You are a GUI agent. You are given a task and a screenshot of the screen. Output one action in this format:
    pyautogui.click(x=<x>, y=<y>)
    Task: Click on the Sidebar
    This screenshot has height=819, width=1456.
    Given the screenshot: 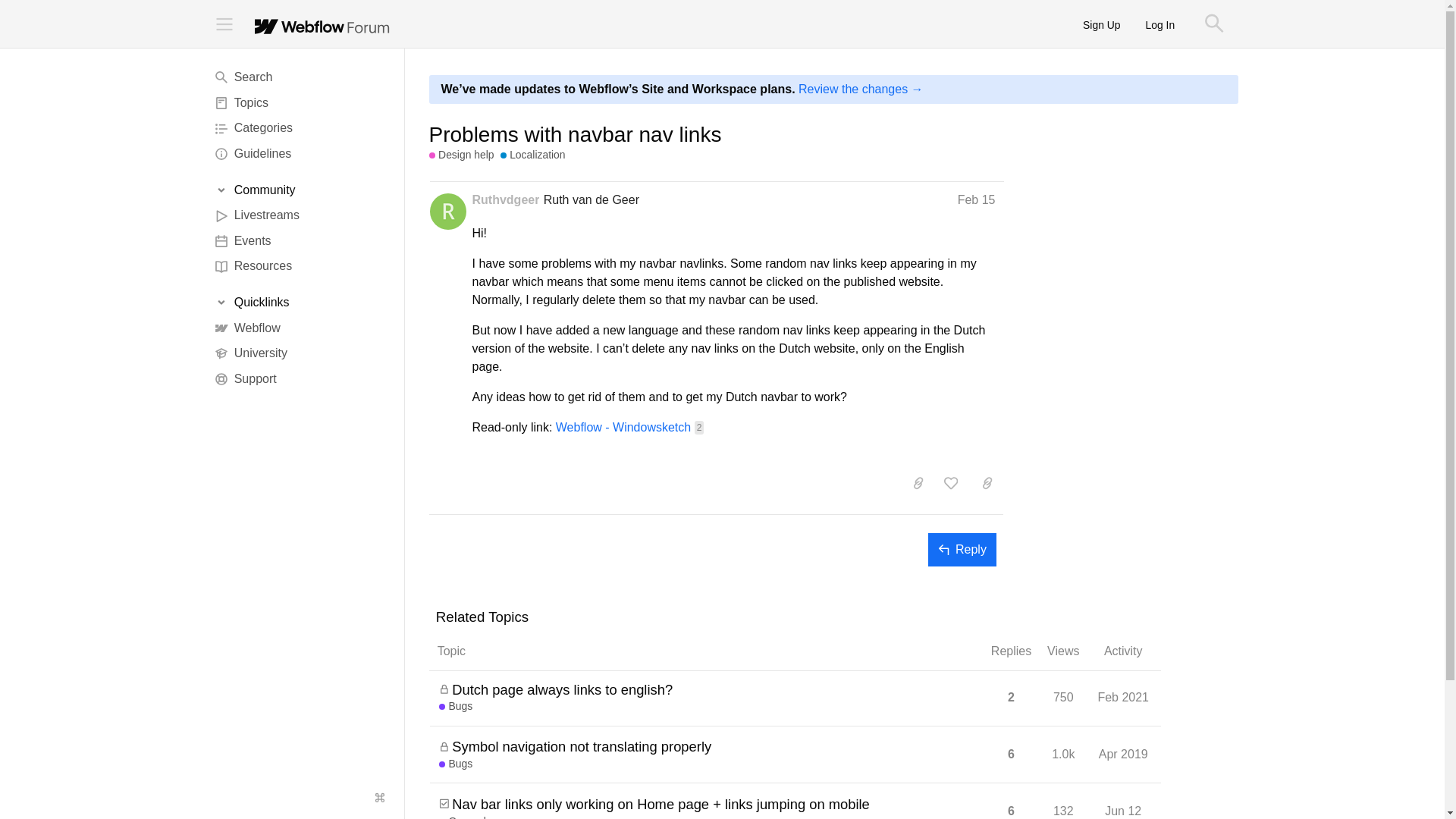 What is the action you would take?
    pyautogui.click(x=224, y=24)
    